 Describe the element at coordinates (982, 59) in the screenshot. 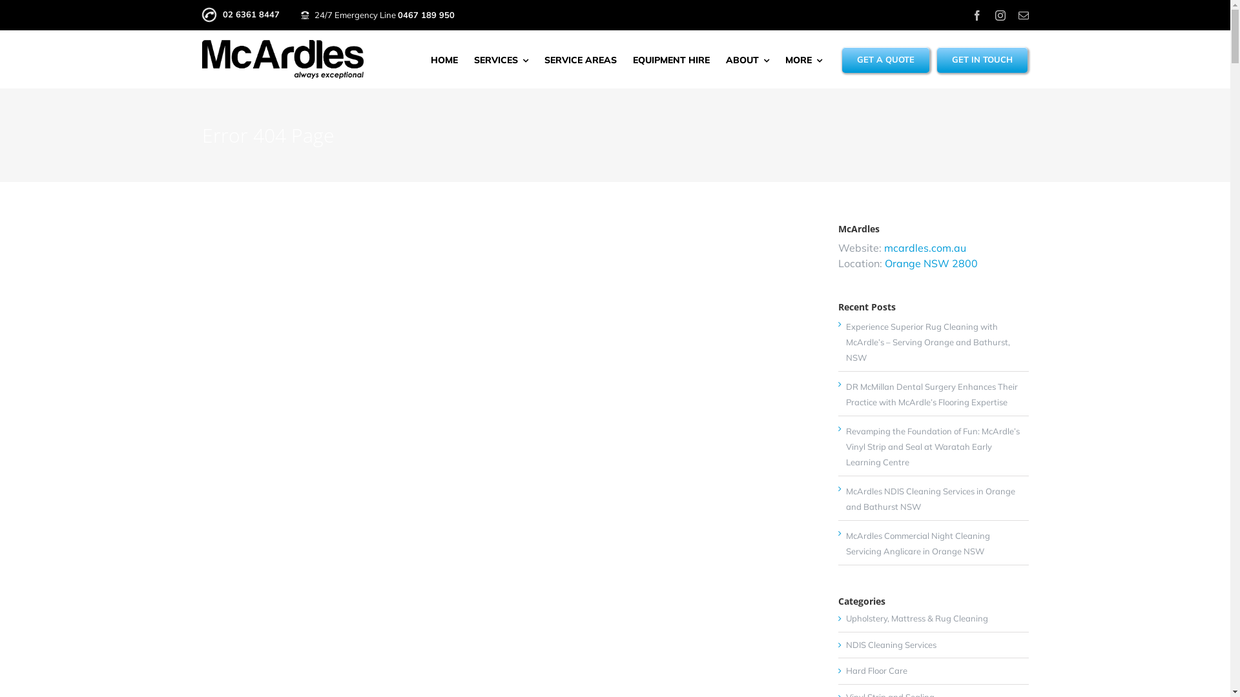

I see `GET IN TOUCH` at that location.